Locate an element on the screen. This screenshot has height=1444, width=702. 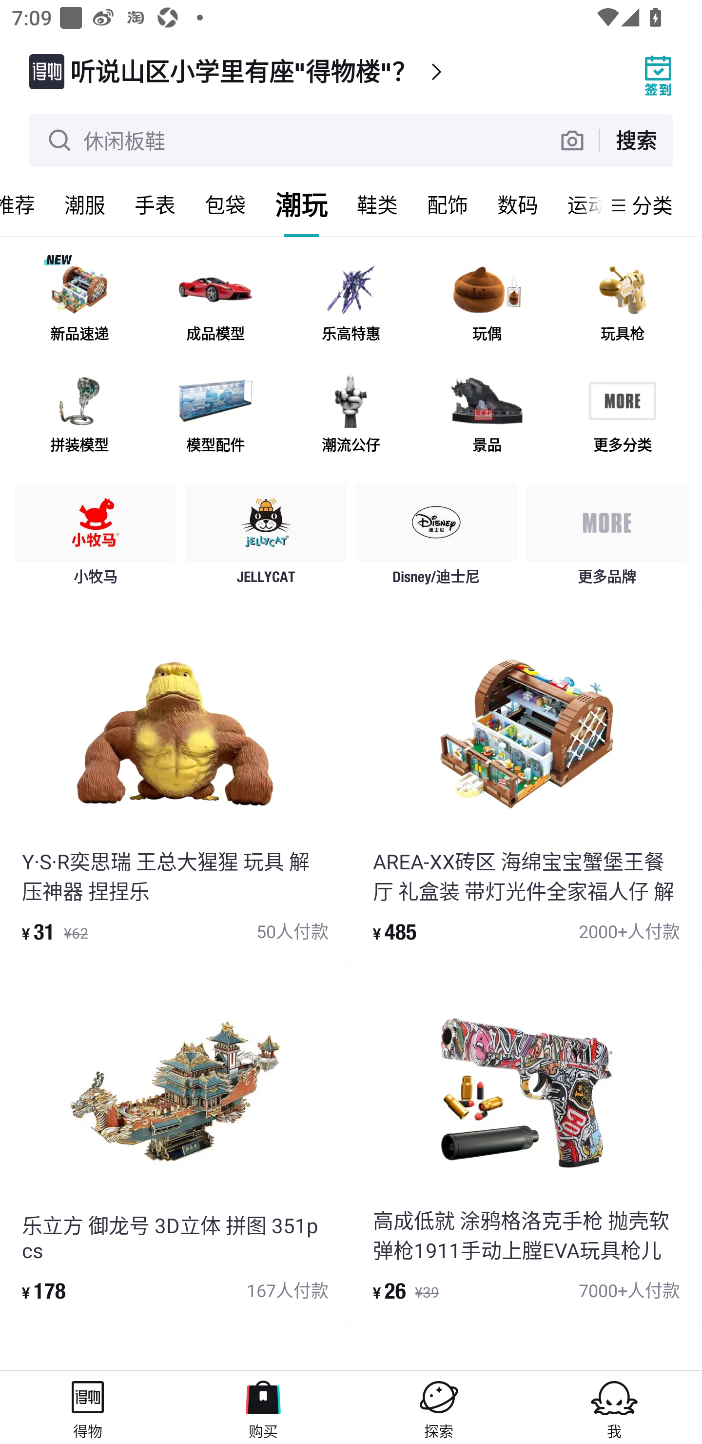
分类 is located at coordinates (652, 205).